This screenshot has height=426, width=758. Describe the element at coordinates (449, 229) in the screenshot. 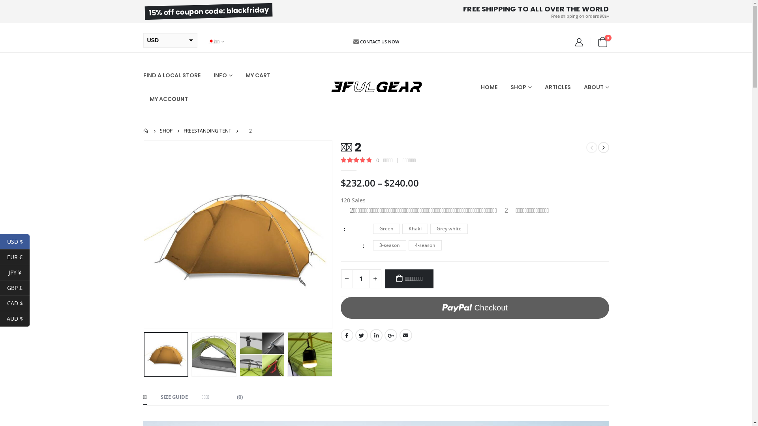

I see `Grey white` at that location.